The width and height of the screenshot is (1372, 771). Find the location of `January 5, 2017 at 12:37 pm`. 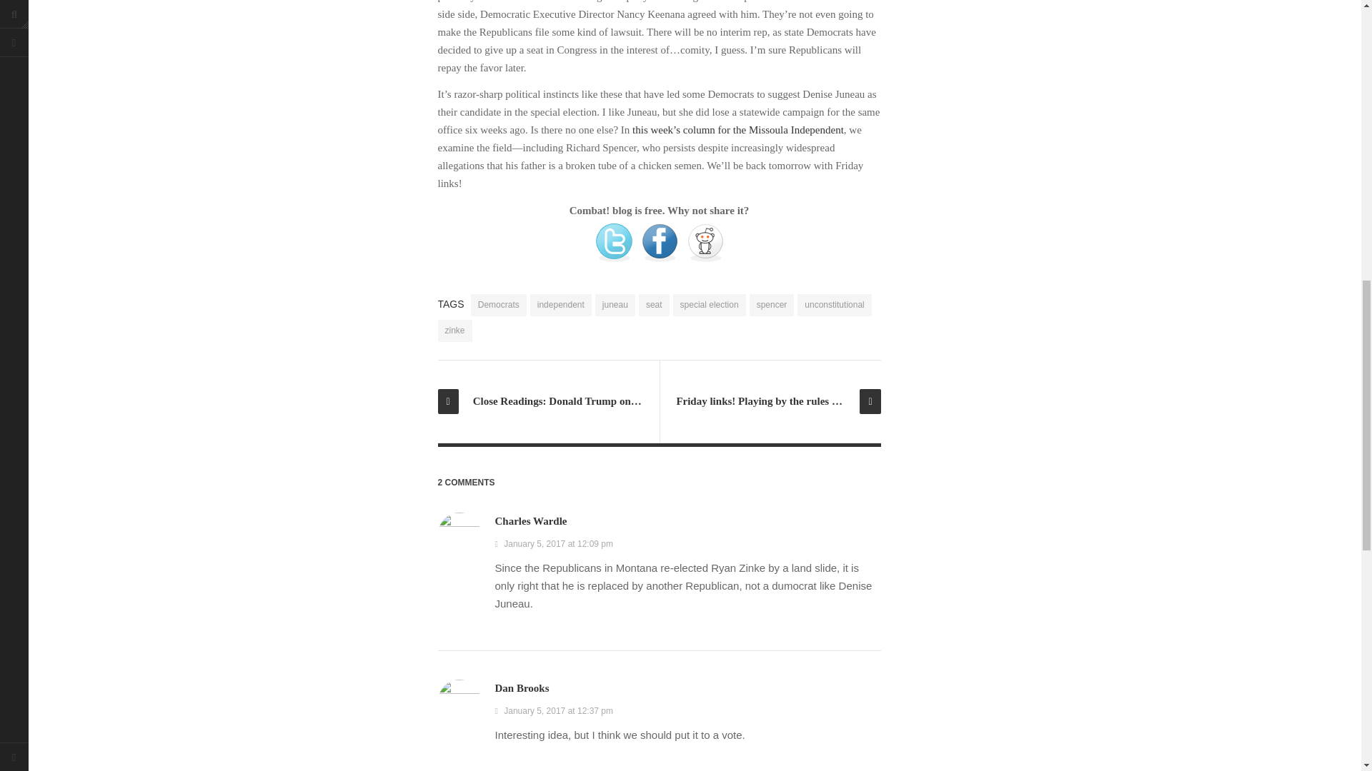

January 5, 2017 at 12:37 pm is located at coordinates (553, 710).